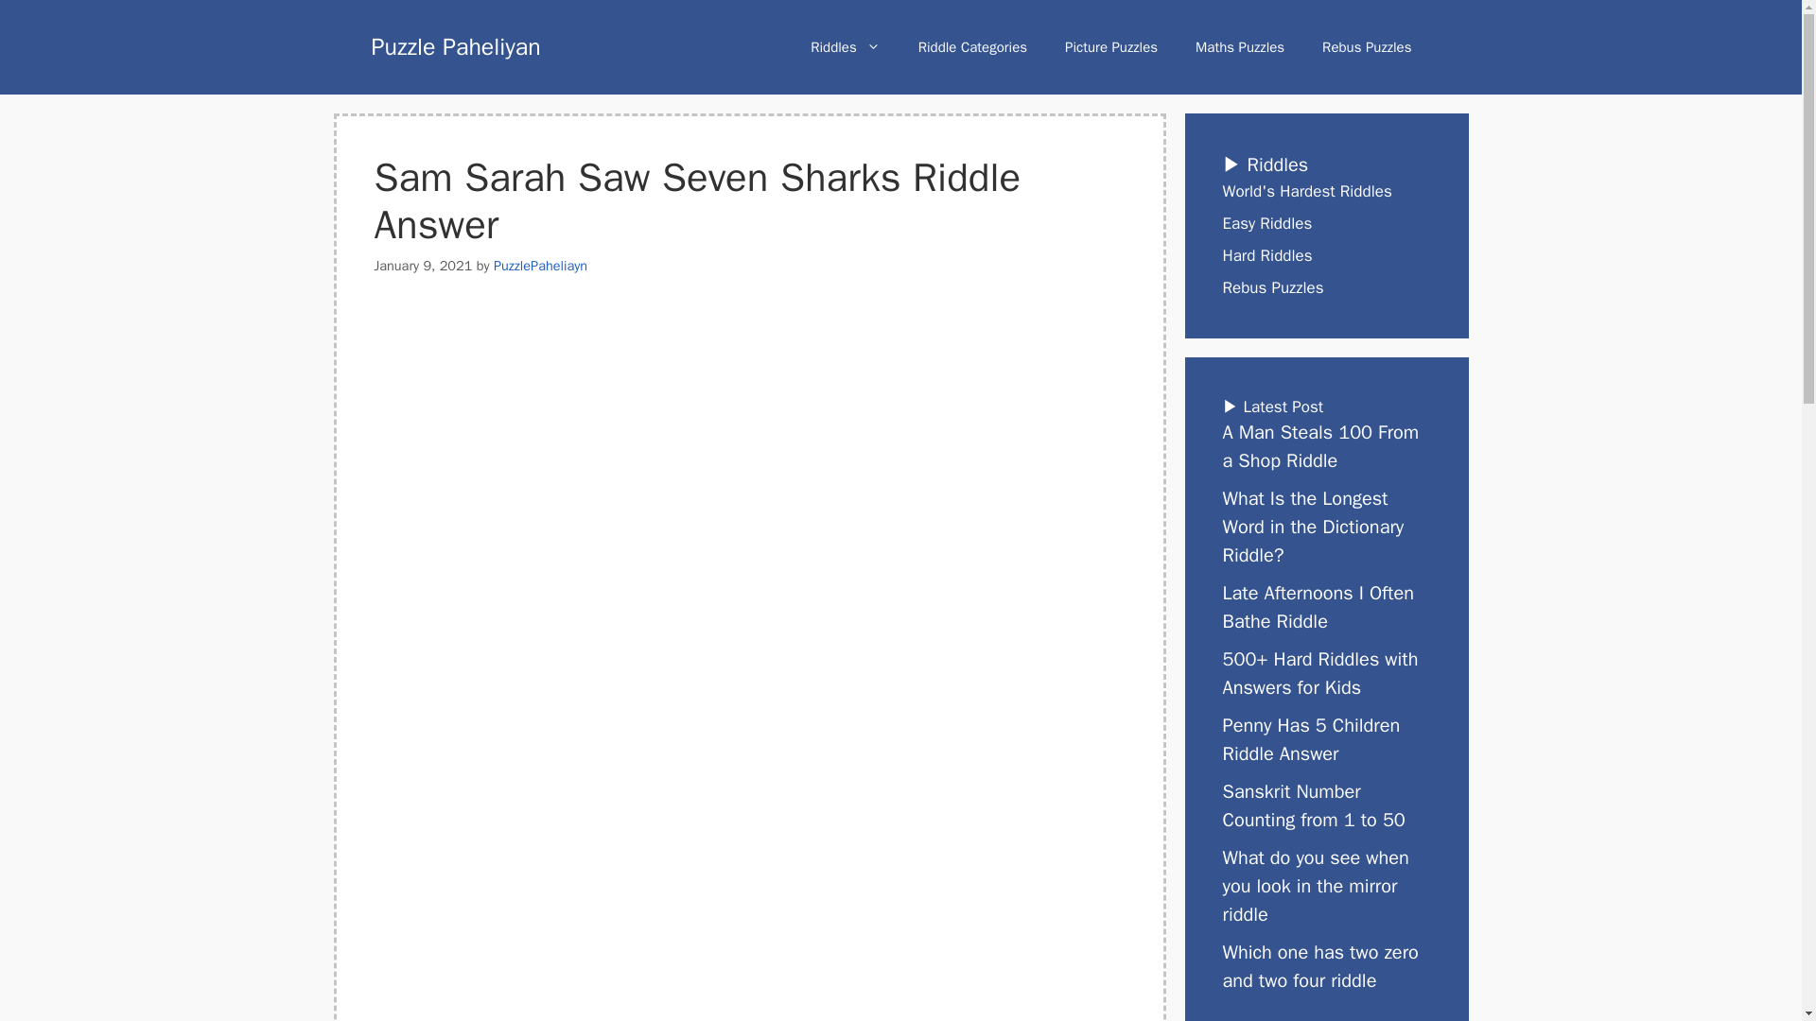  I want to click on Riddles, so click(846, 47).